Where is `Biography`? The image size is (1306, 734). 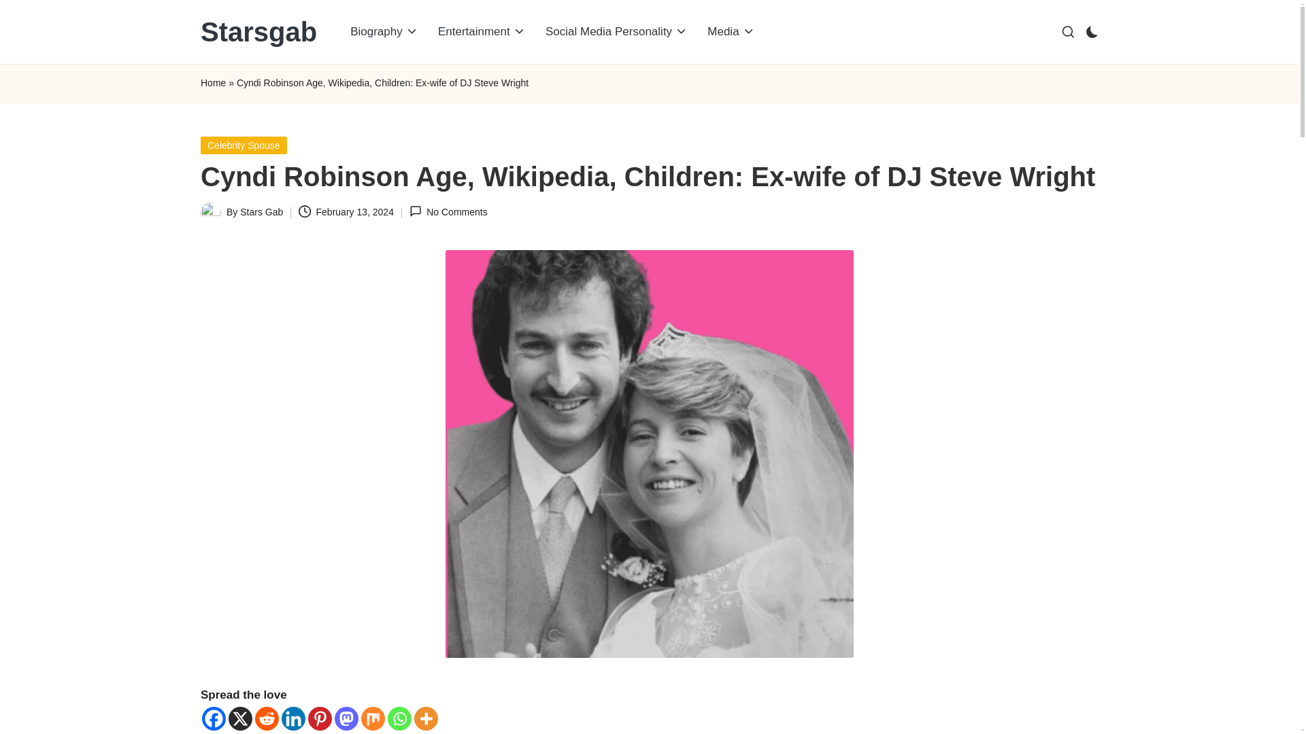 Biography is located at coordinates (384, 31).